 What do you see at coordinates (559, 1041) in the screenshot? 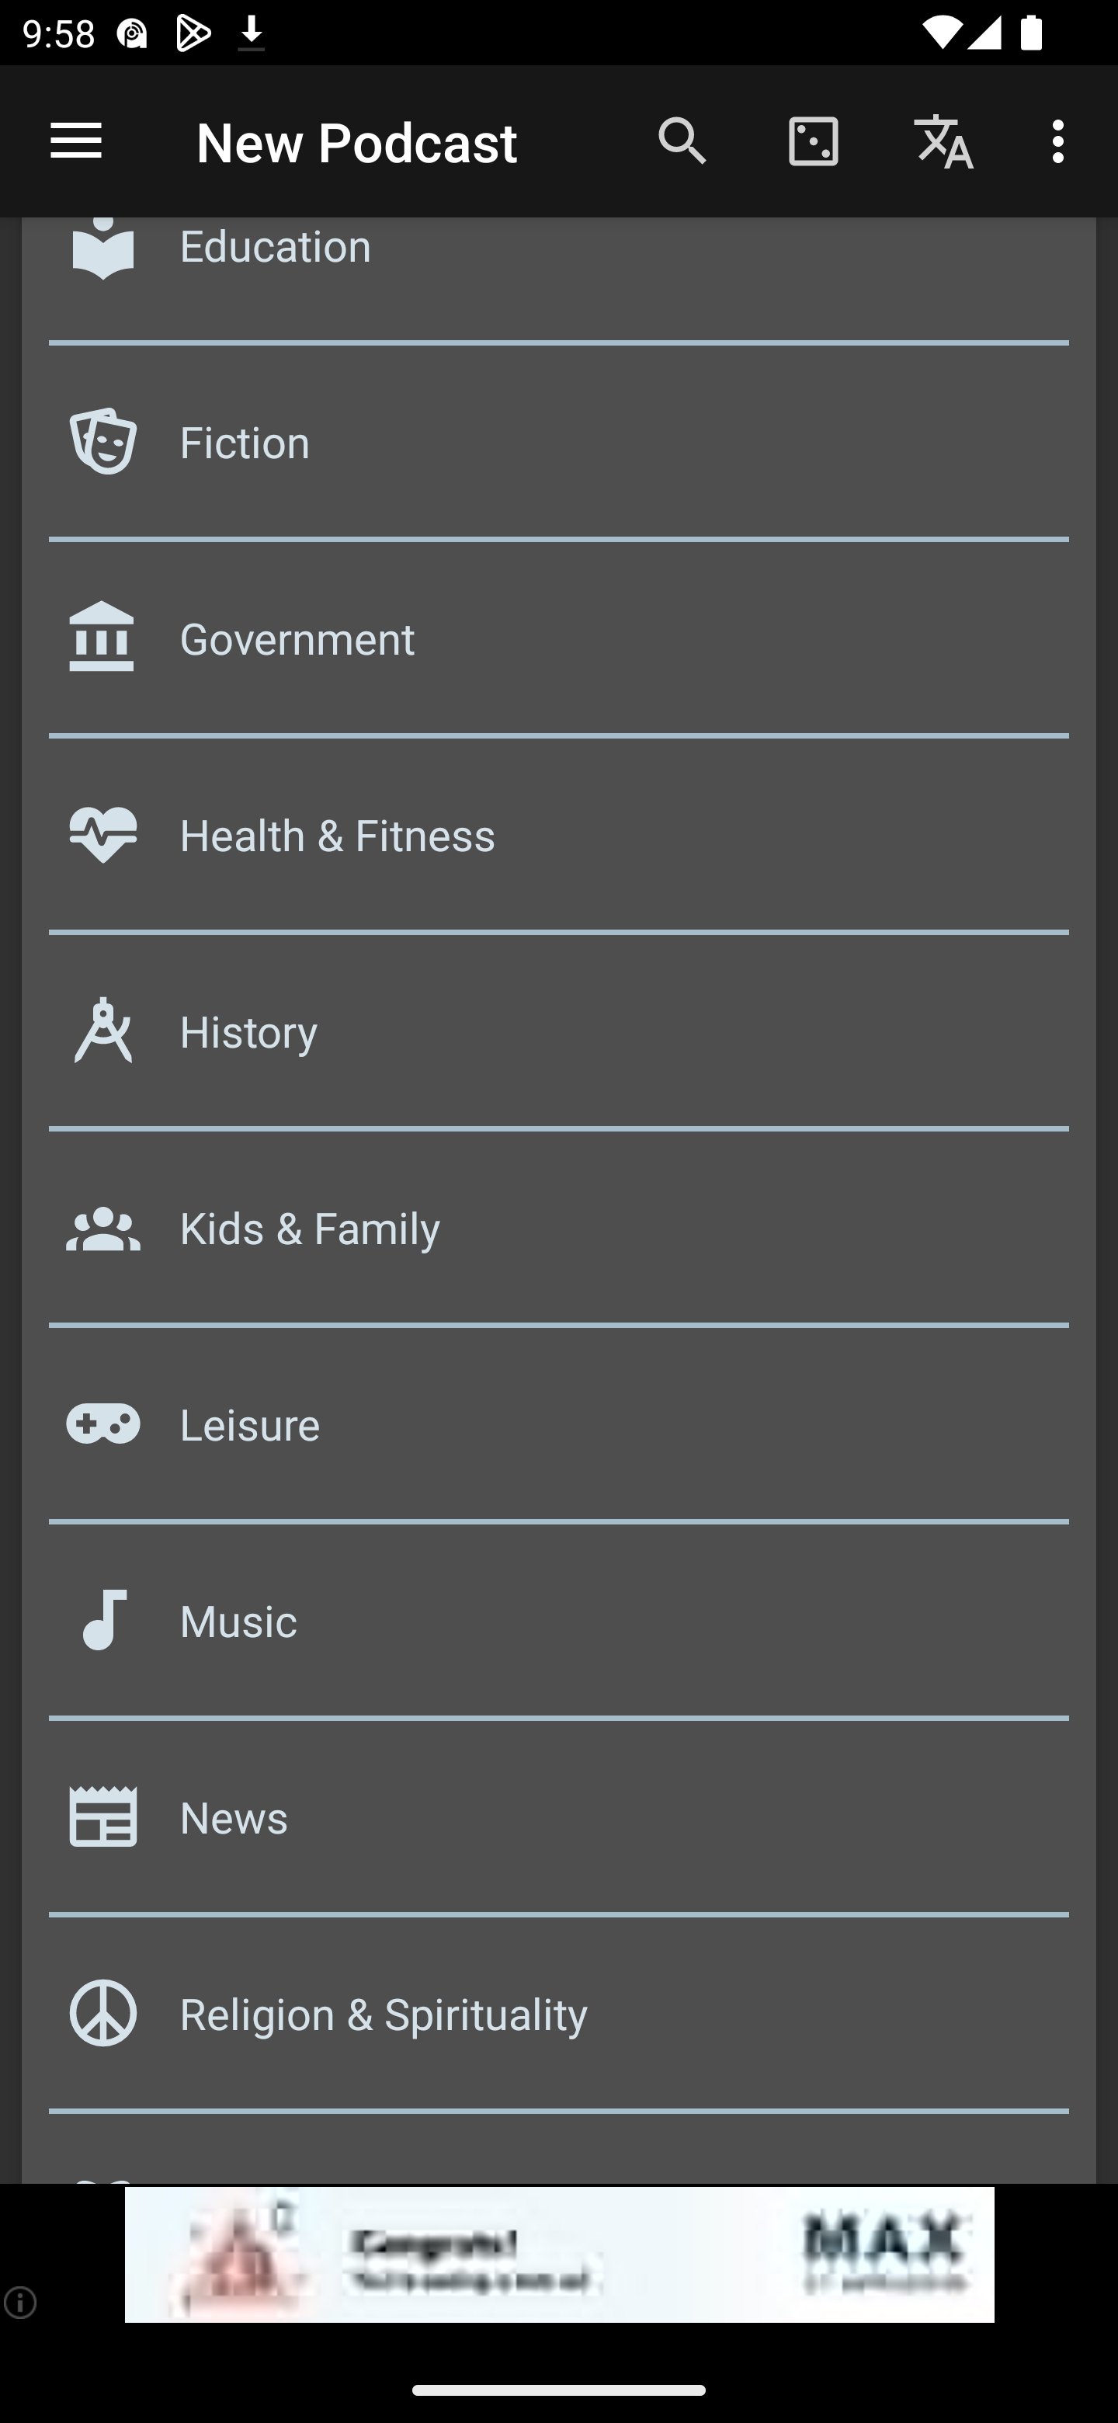
I see `History` at bounding box center [559, 1041].